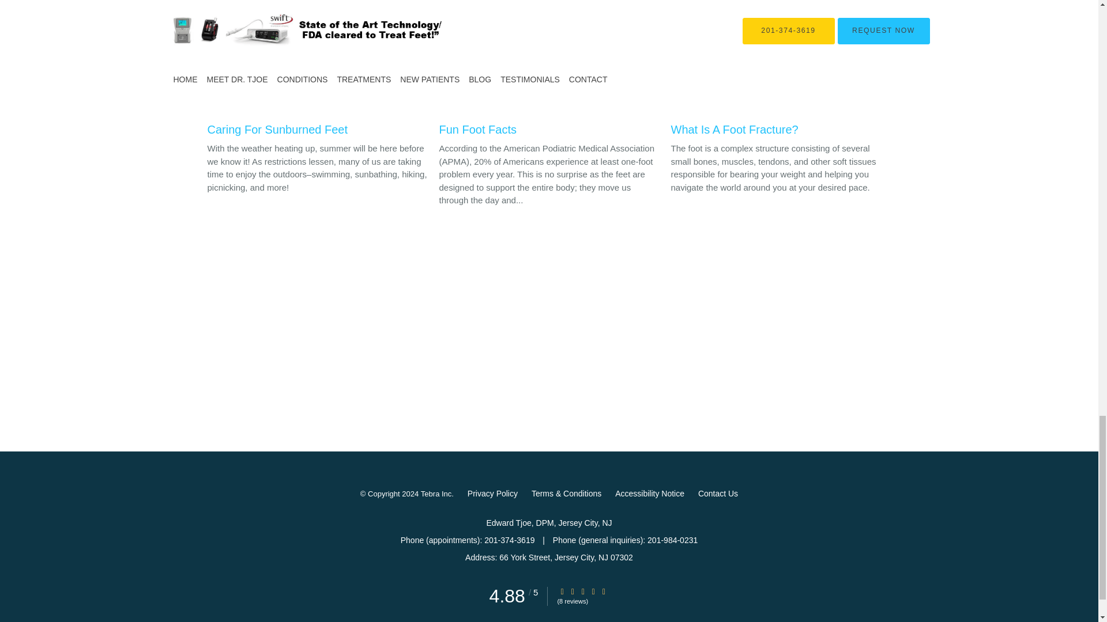  I want to click on Star Rating, so click(604, 591).